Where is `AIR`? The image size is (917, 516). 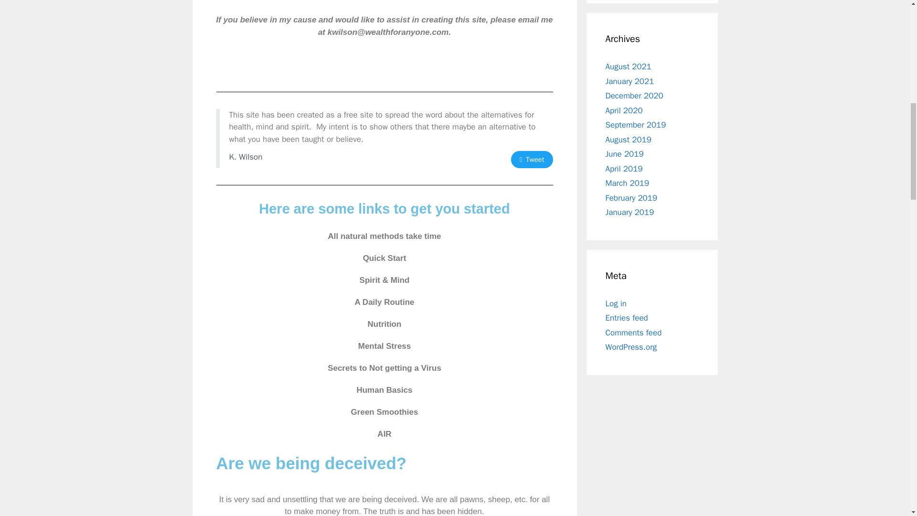
AIR is located at coordinates (384, 434).